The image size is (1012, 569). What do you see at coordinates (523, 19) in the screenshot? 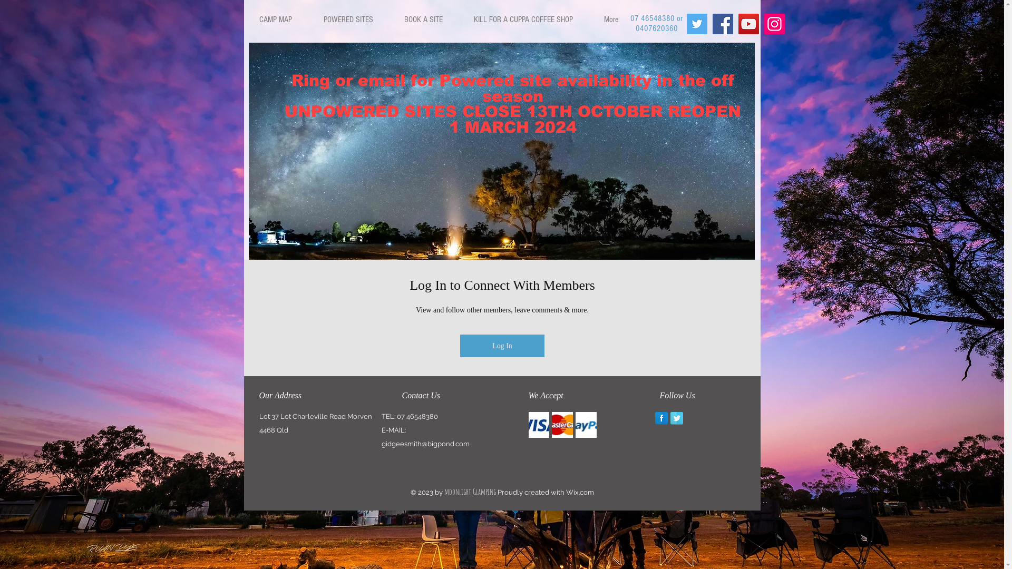
I see `KILL FOR A CUPPA COFFEE SHOP` at bounding box center [523, 19].